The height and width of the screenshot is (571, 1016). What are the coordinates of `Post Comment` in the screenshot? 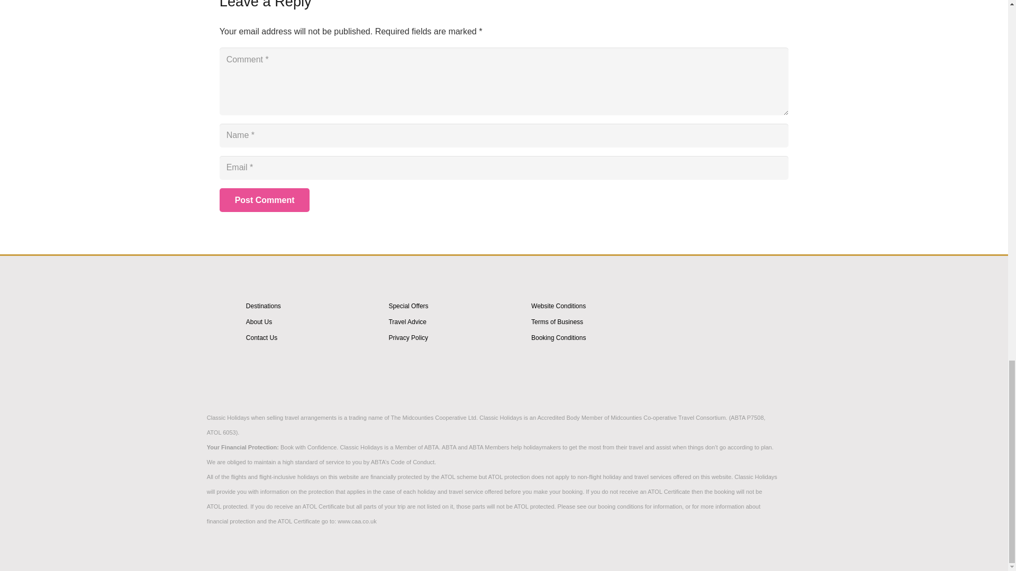 It's located at (265, 200).